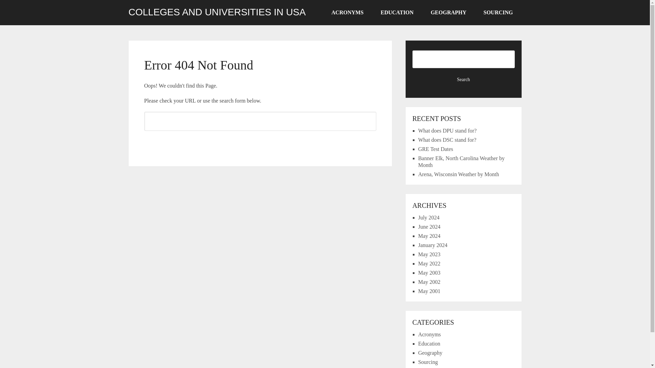  I want to click on May 2002, so click(429, 281).